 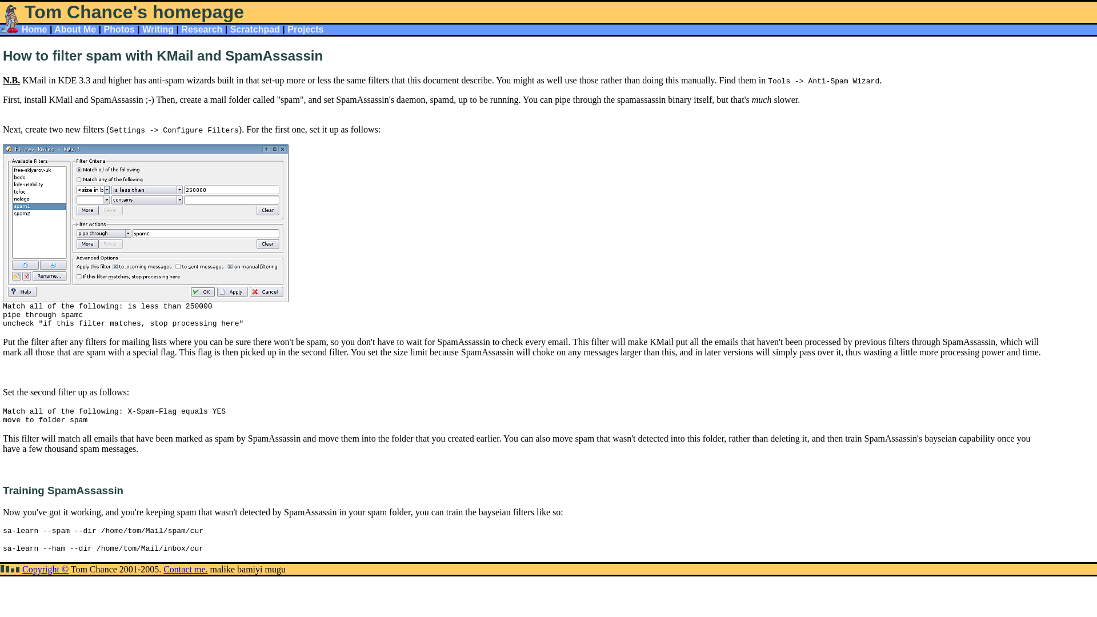 I want to click on The Gnostic Owl, so click(x=201, y=30).